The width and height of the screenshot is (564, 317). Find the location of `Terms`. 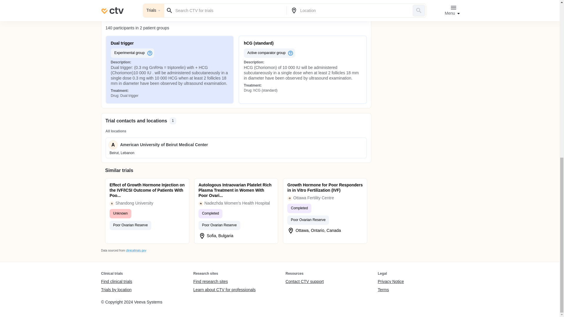

Terms is located at coordinates (391, 290).